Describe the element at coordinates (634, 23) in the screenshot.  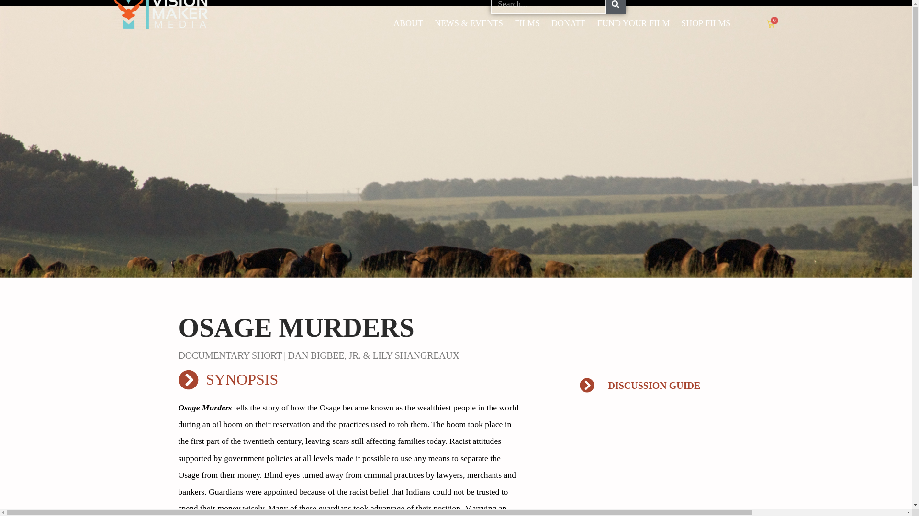
I see `FUND YOUR FILM` at that location.